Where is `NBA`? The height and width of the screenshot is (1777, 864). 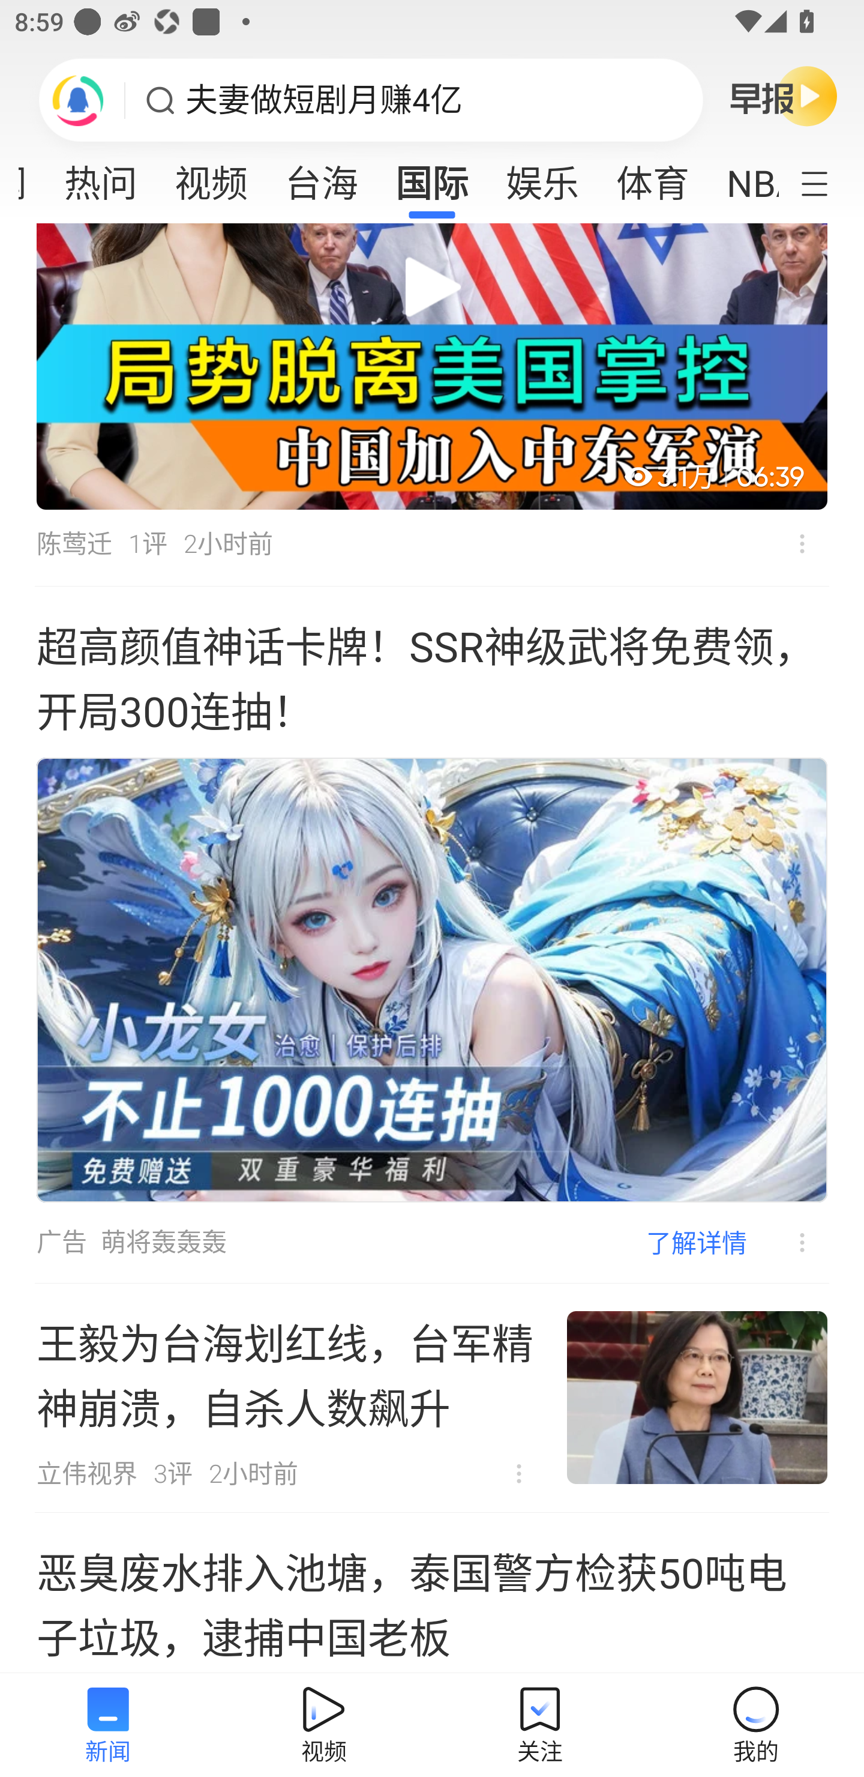
NBA is located at coordinates (743, 176).